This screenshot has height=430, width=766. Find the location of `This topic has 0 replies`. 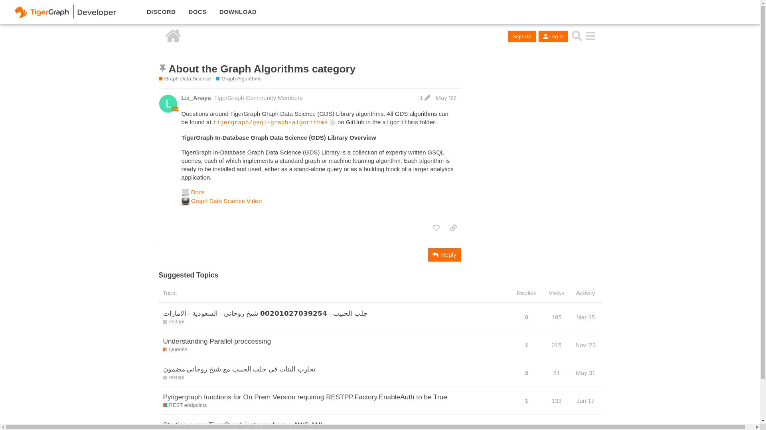

This topic has 0 replies is located at coordinates (527, 317).